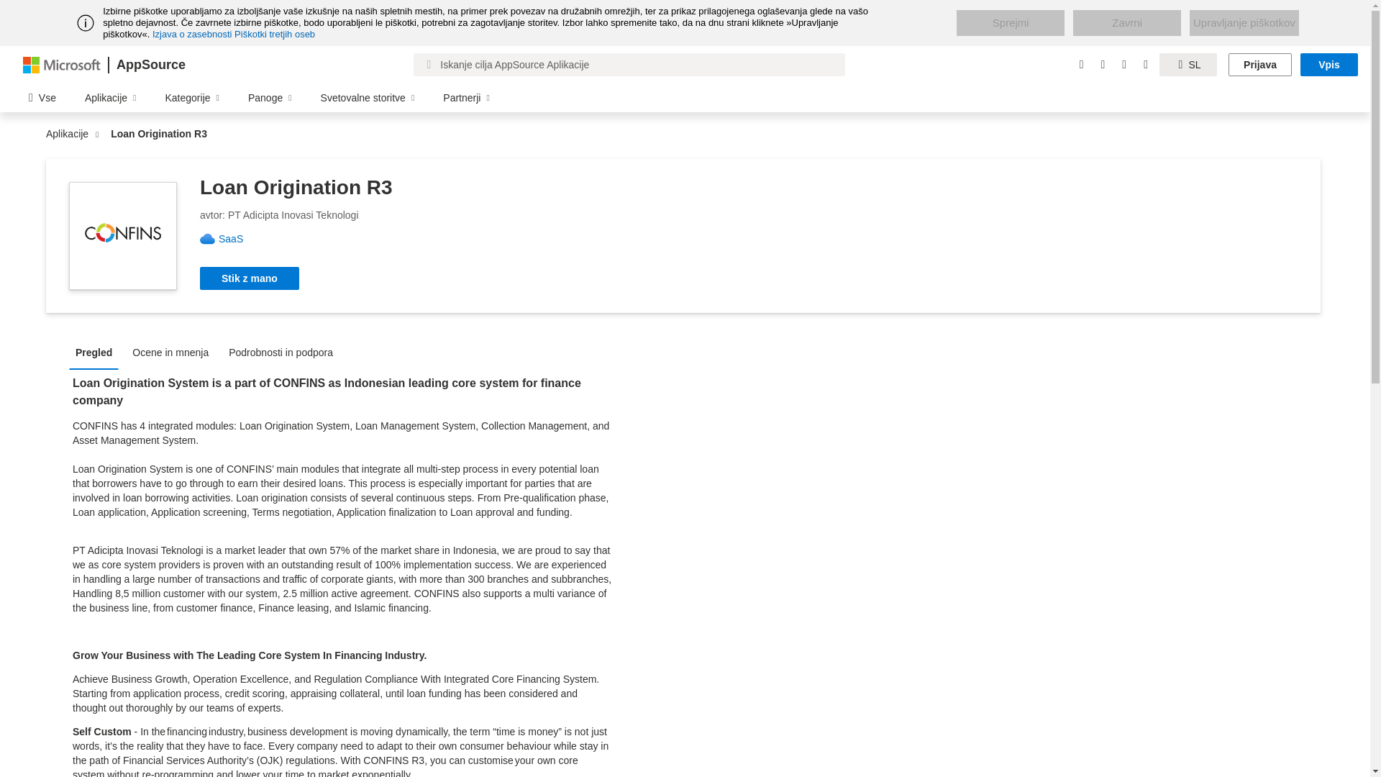 The width and height of the screenshot is (1381, 777). I want to click on Sprejmi, so click(1011, 23).